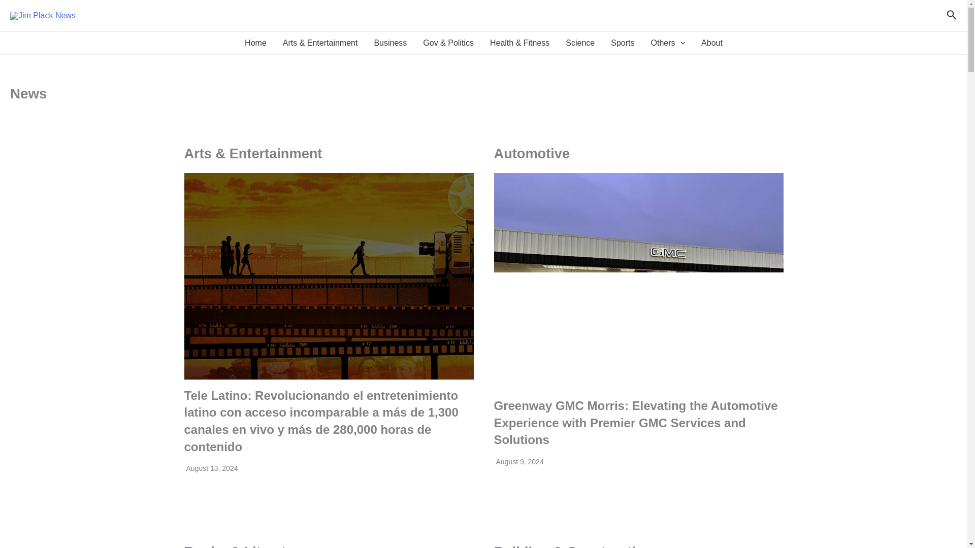 The width and height of the screenshot is (975, 548). I want to click on Science, so click(580, 43).